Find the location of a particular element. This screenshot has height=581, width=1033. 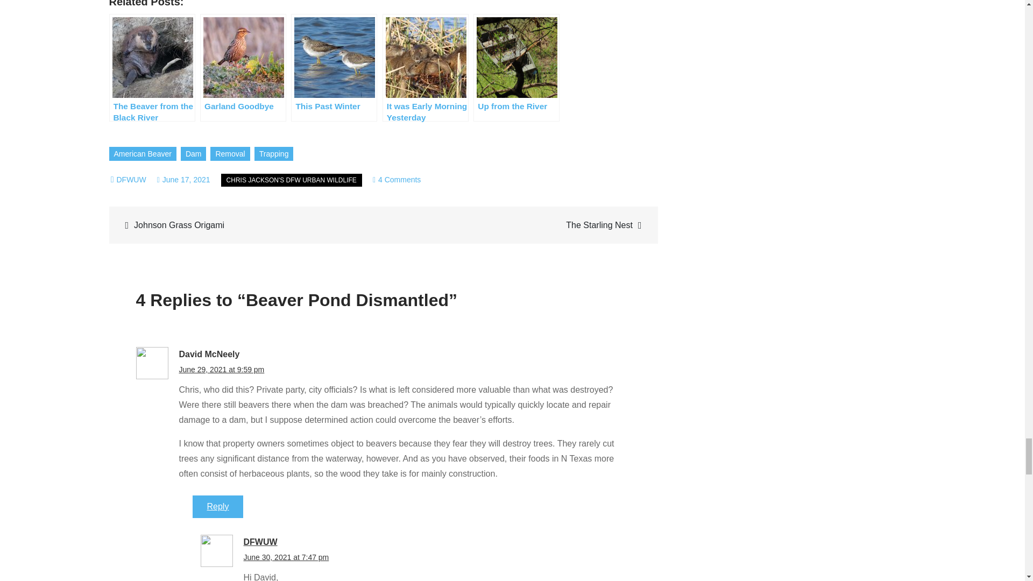

Johnson Grass Origami is located at coordinates (285, 557).